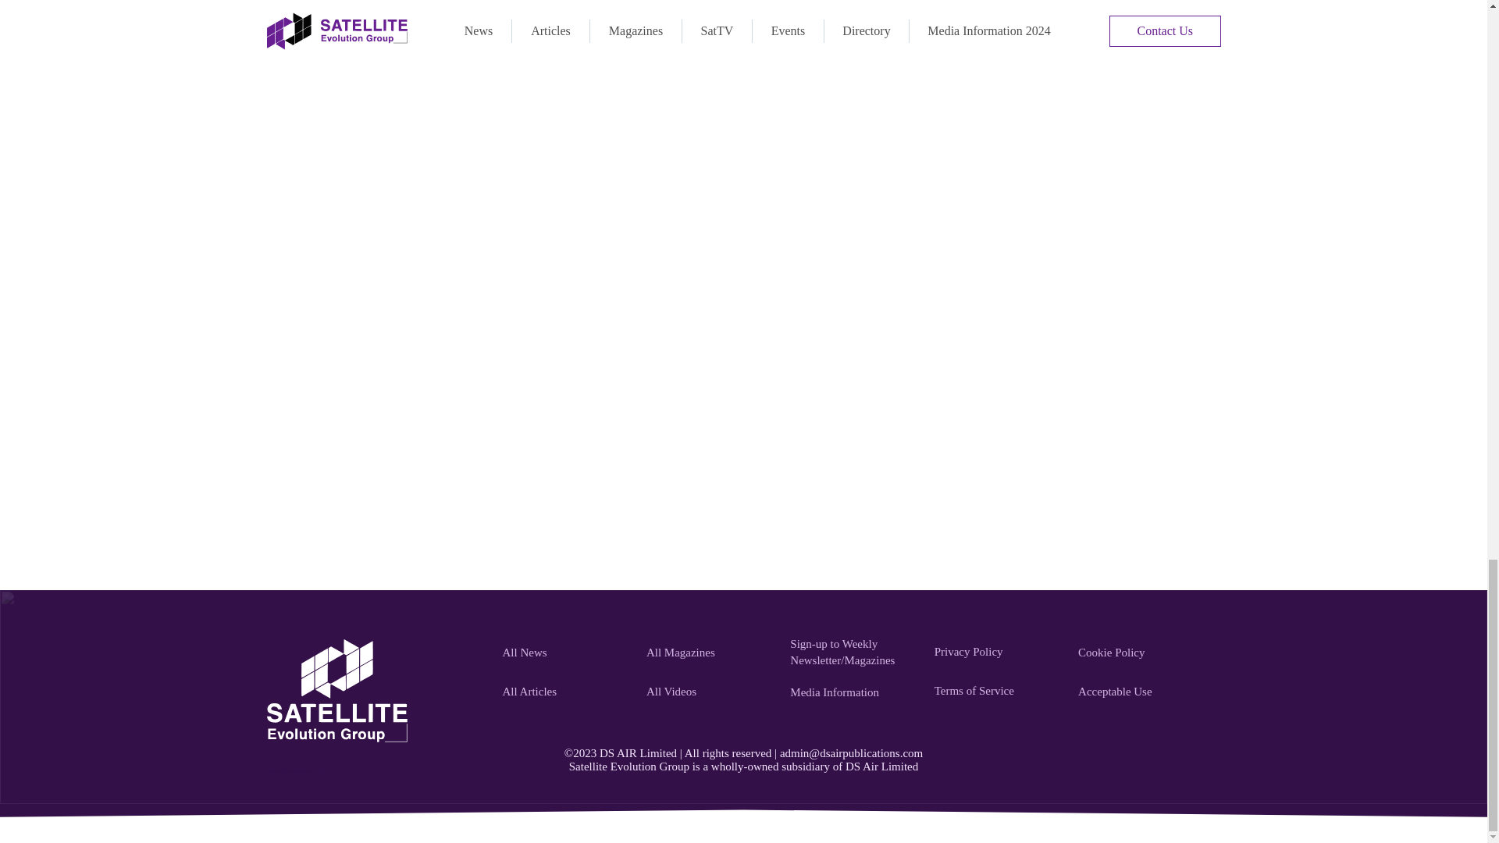 The image size is (1499, 843). I want to click on Acceptable Use, so click(1141, 692).